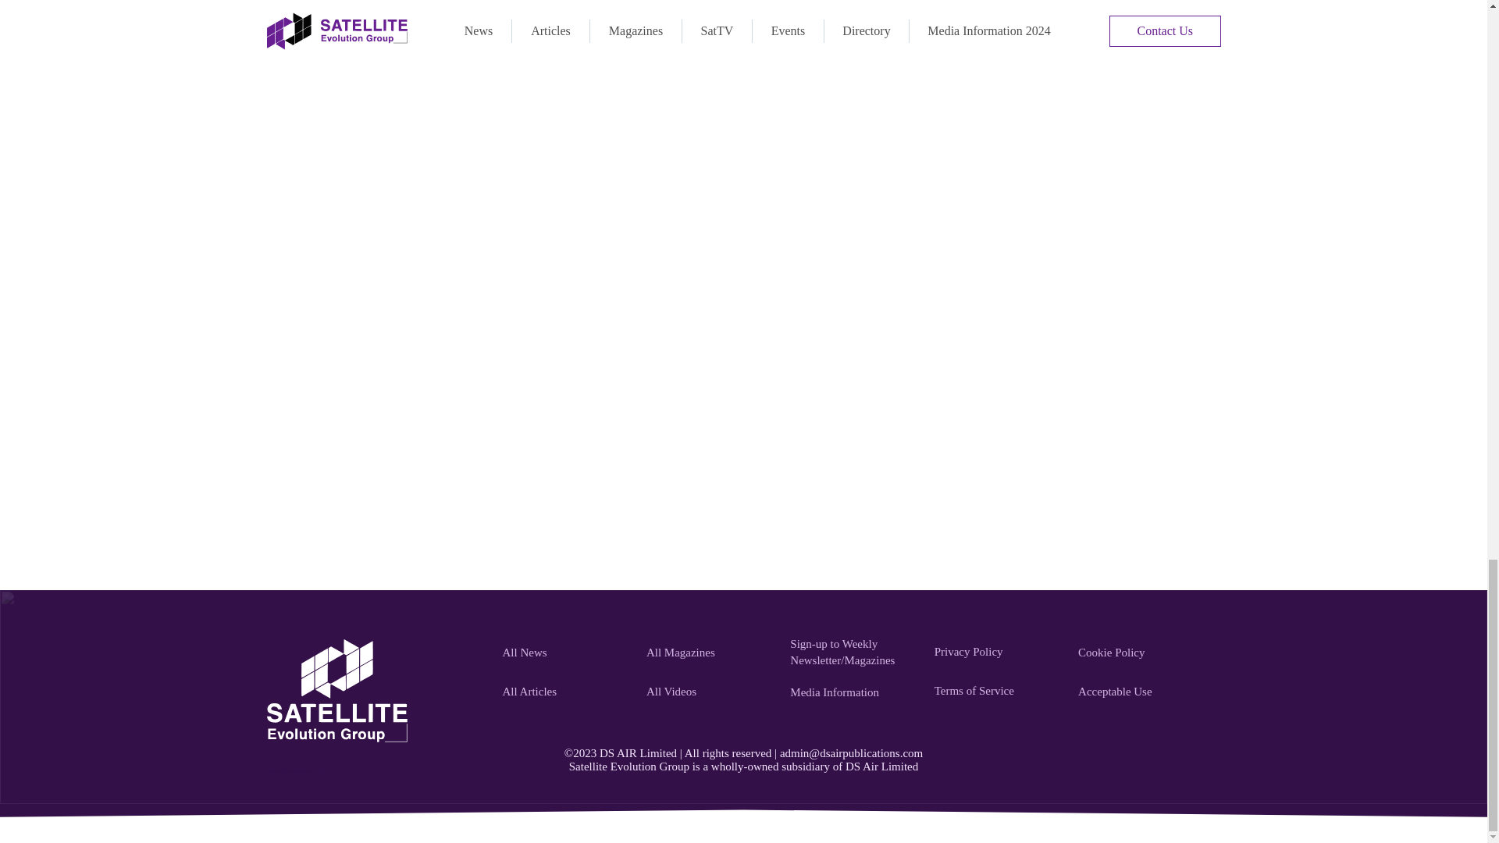 The image size is (1499, 843). I want to click on Acceptable Use, so click(1141, 692).